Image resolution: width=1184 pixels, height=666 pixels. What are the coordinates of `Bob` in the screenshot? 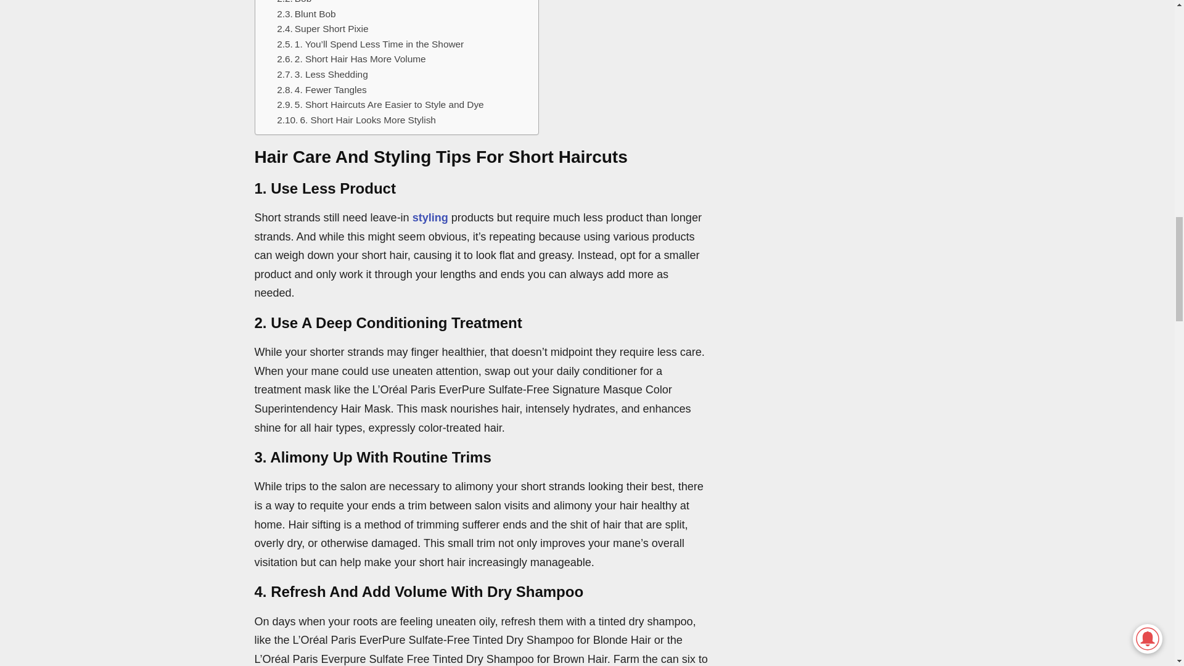 It's located at (294, 3).